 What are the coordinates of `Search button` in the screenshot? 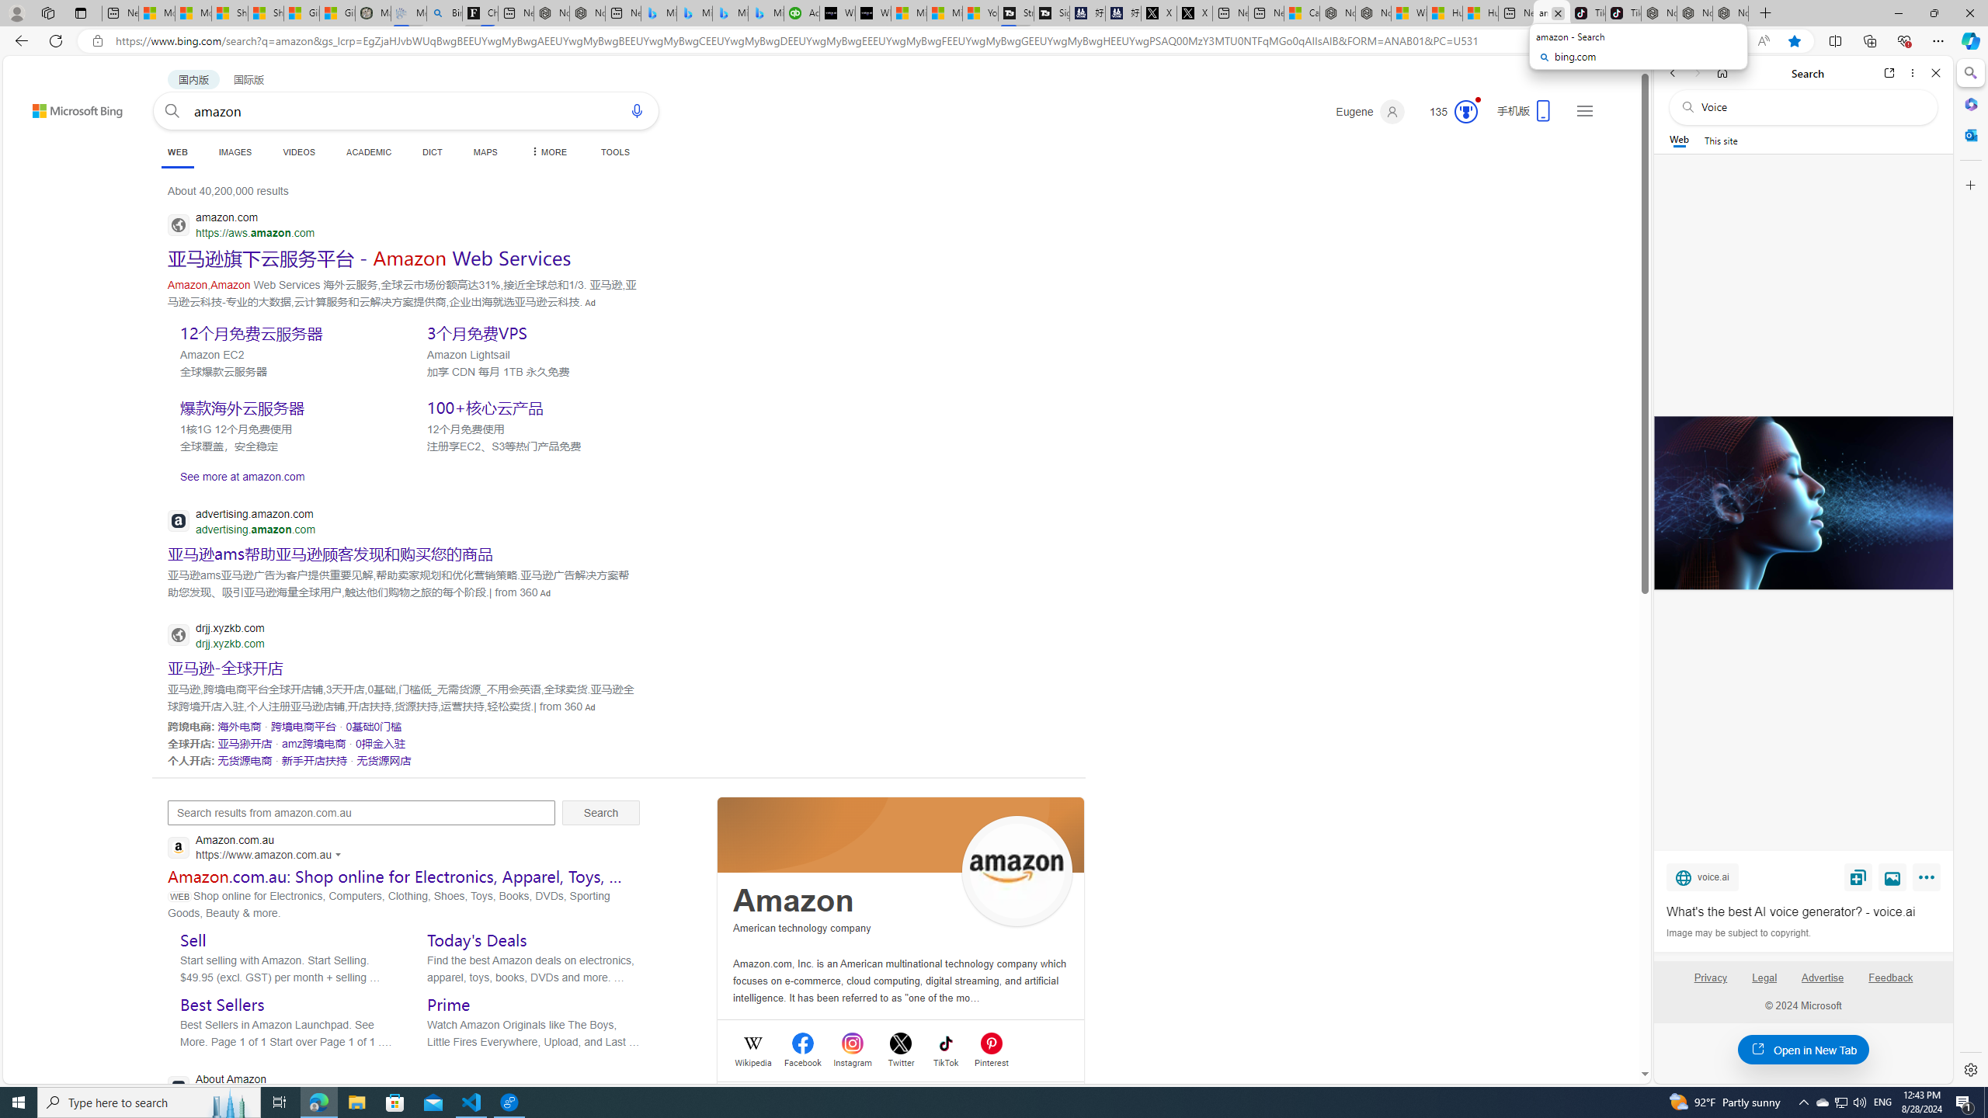 It's located at (172, 110).